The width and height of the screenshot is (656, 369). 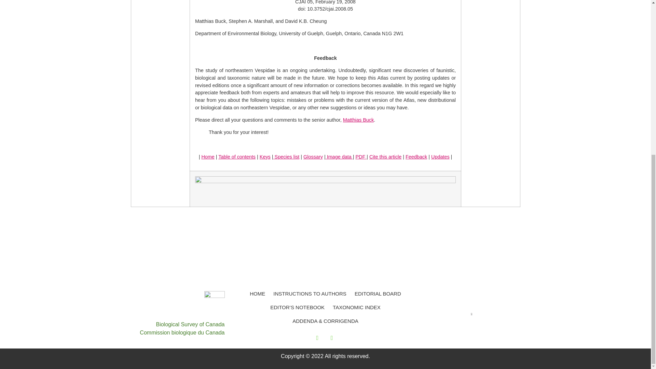 I want to click on Keys, so click(x=265, y=156).